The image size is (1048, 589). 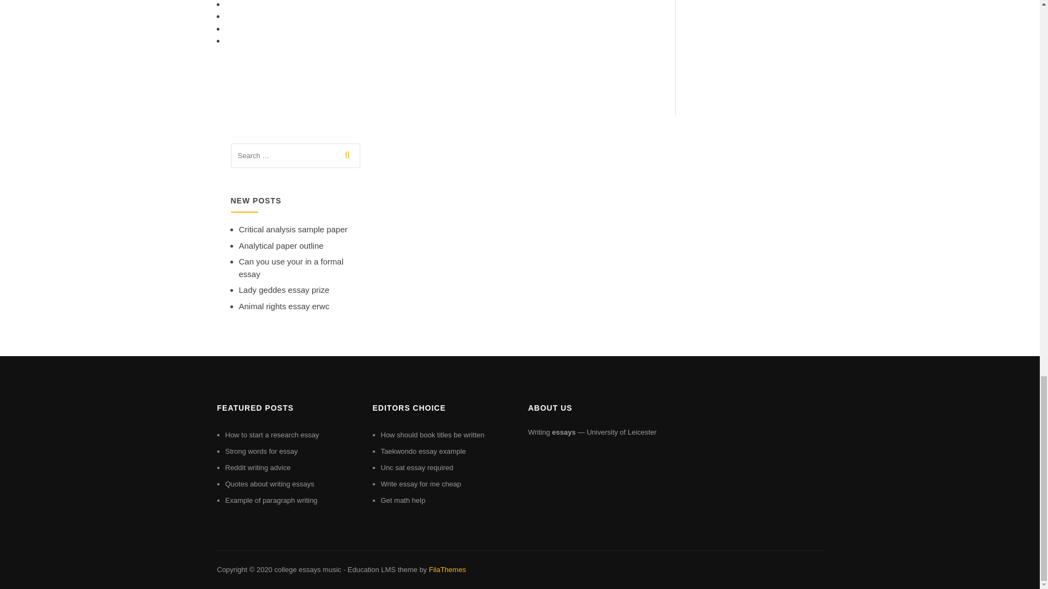 I want to click on Can you use your in a formal essay, so click(x=291, y=267).